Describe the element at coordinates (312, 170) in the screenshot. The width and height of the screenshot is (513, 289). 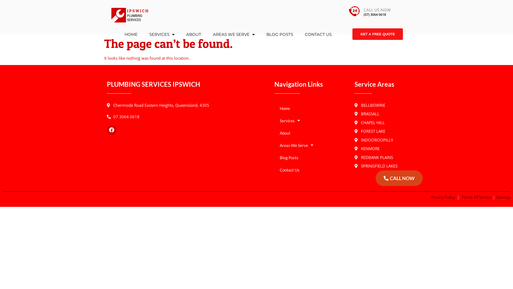
I see `Contact Us` at that location.